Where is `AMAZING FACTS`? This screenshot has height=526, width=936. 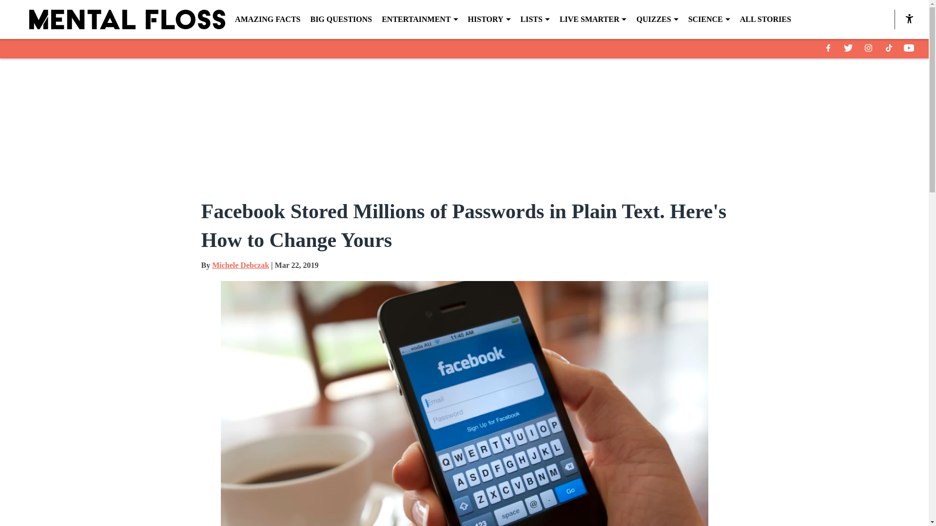 AMAZING FACTS is located at coordinates (267, 19).